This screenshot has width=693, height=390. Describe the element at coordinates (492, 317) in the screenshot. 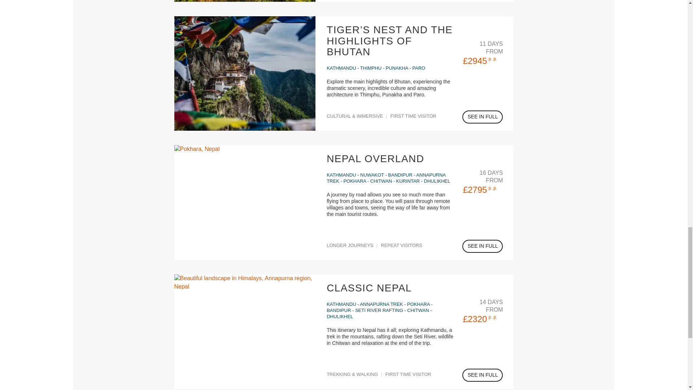

I see `per person` at that location.